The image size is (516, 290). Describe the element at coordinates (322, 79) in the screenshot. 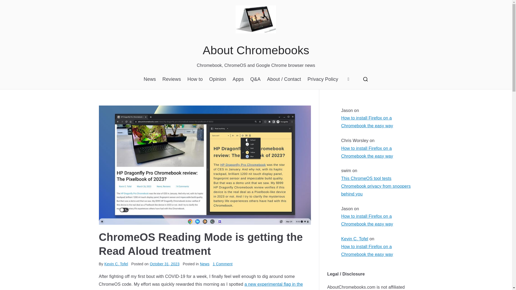

I see `Privacy Policy` at that location.